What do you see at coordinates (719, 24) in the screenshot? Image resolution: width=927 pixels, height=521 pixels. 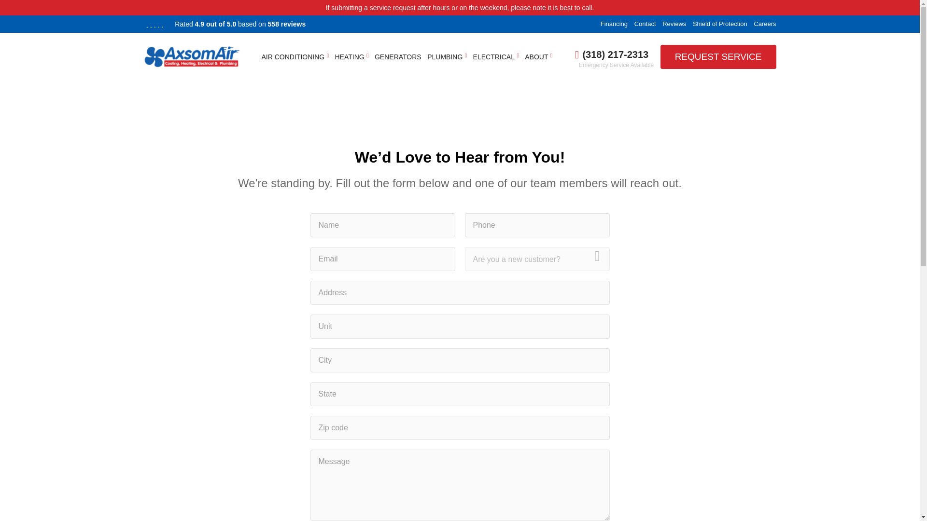 I see `Shield of Protection` at bounding box center [719, 24].